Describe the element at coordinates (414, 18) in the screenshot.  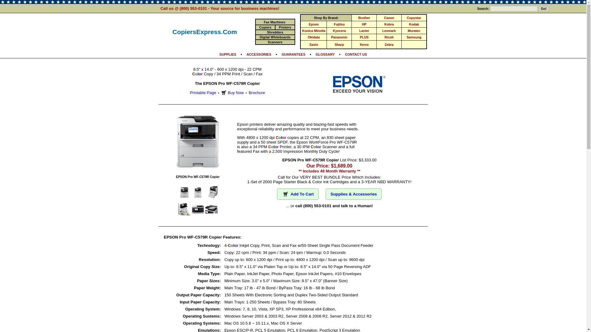
I see `Copystar` at that location.